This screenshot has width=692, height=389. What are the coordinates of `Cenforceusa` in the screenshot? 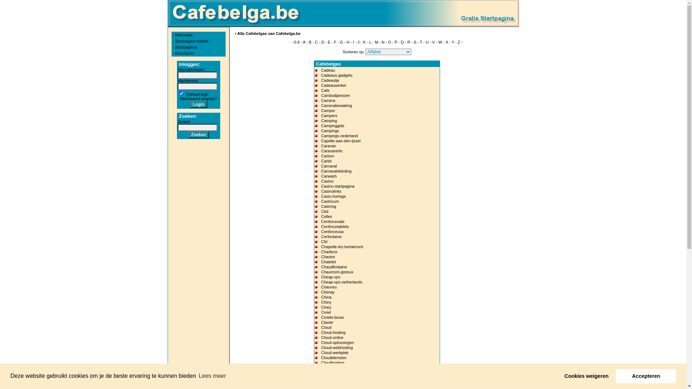 It's located at (332, 232).